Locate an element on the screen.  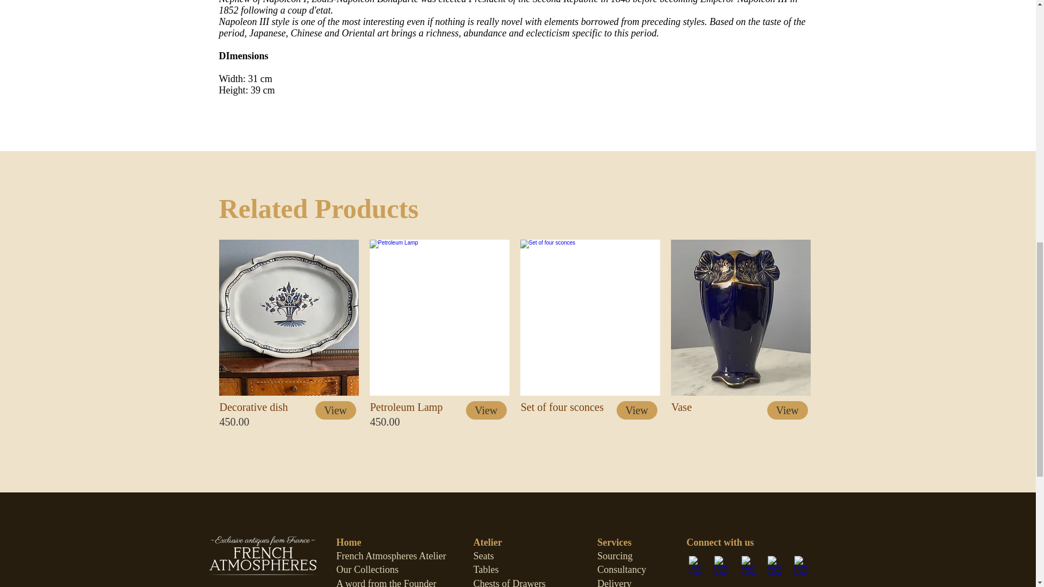
View is located at coordinates (637, 410).